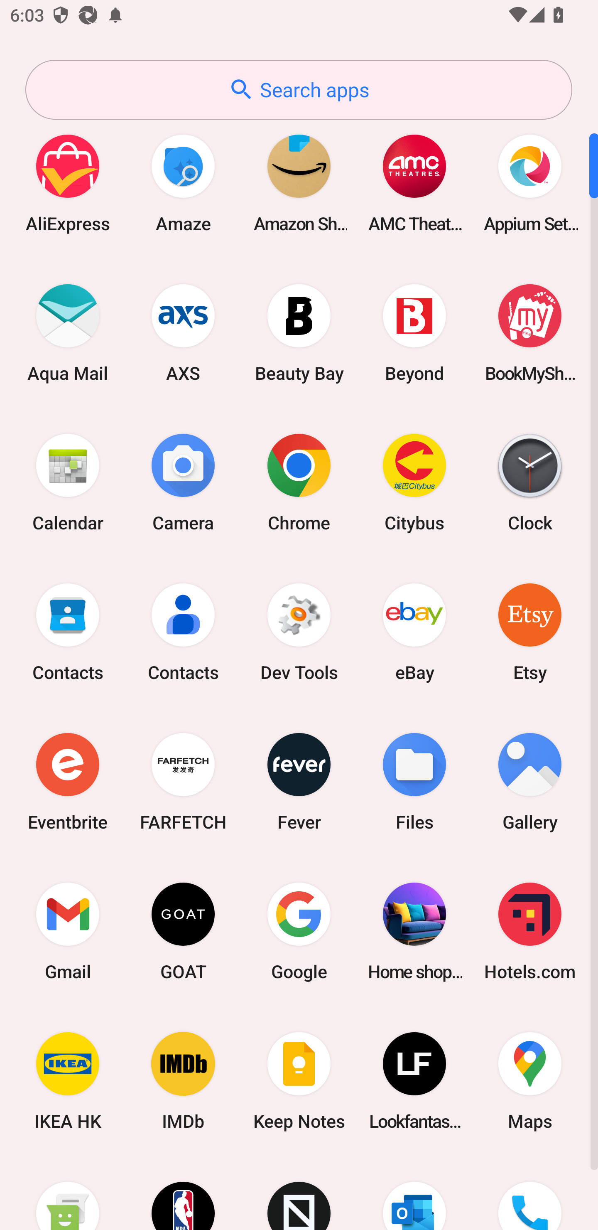 The width and height of the screenshot is (598, 1230). What do you see at coordinates (299, 1081) in the screenshot?
I see `Keep Notes` at bounding box center [299, 1081].